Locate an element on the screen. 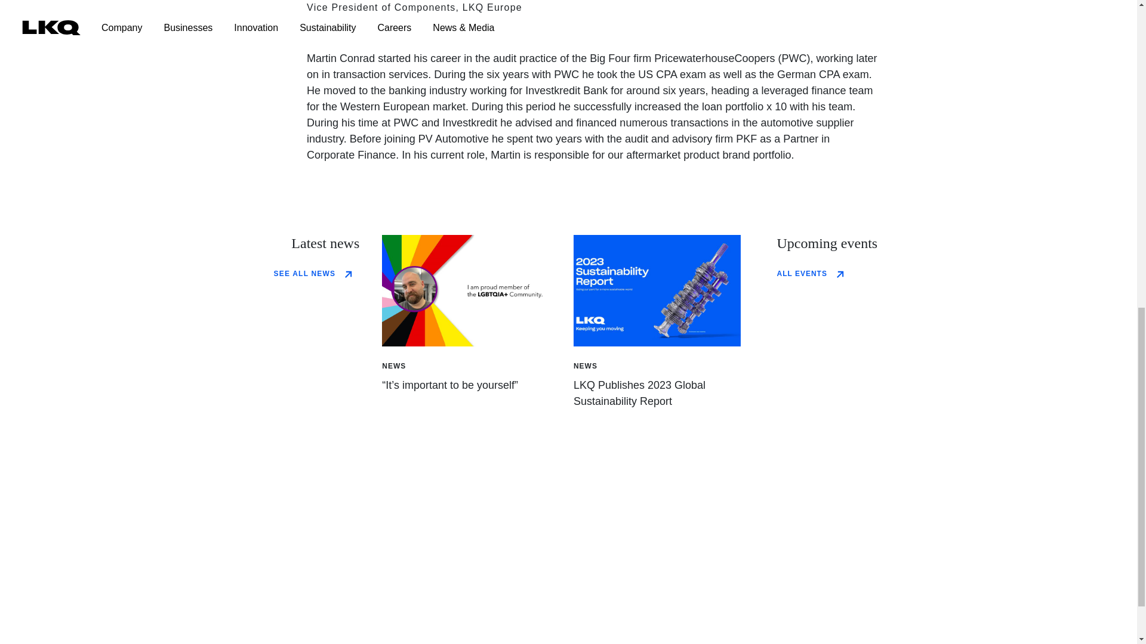 This screenshot has width=1146, height=644. Dominique Reijman is located at coordinates (466, 291).